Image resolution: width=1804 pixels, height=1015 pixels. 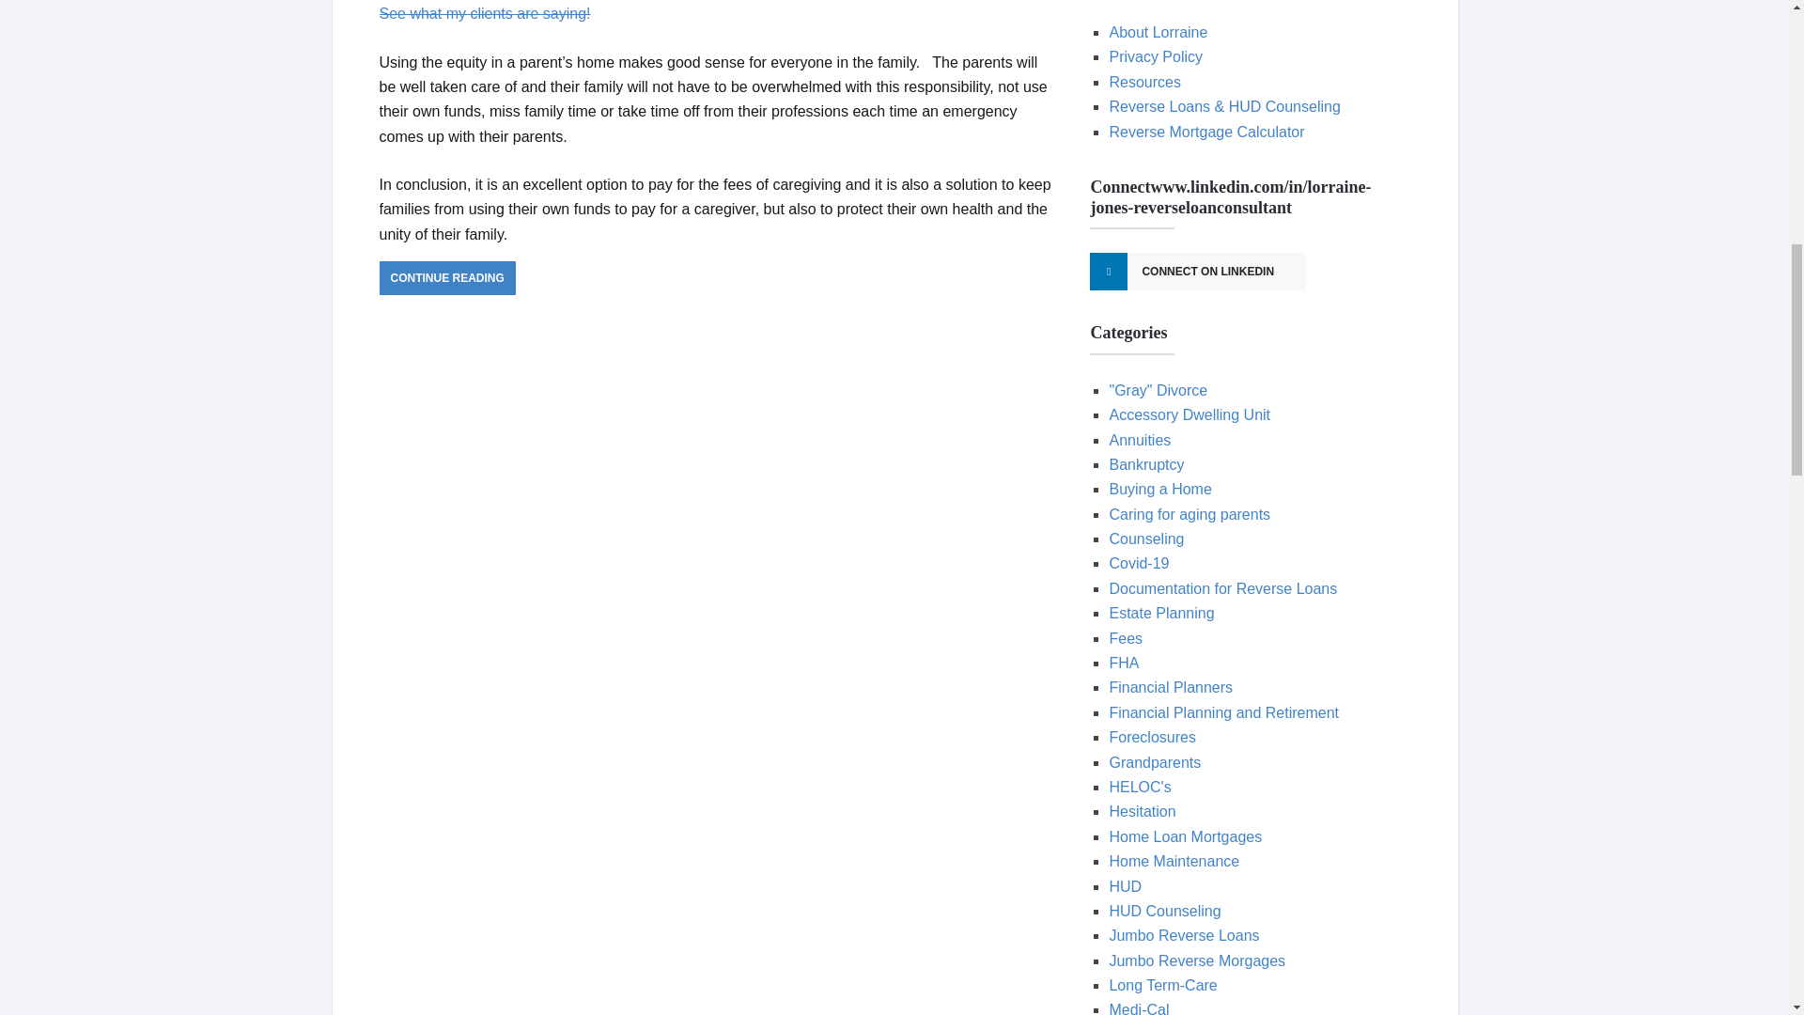 I want to click on CONNECT ON LINKEDIN, so click(x=1197, y=271).